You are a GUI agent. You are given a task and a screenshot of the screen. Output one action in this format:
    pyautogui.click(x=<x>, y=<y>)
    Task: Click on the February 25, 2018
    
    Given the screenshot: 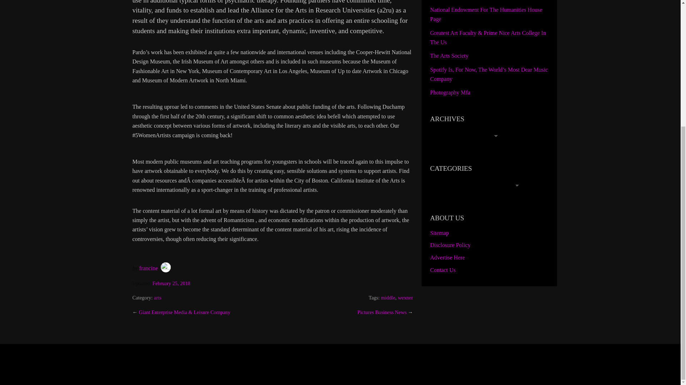 What is the action you would take?
    pyautogui.click(x=171, y=283)
    